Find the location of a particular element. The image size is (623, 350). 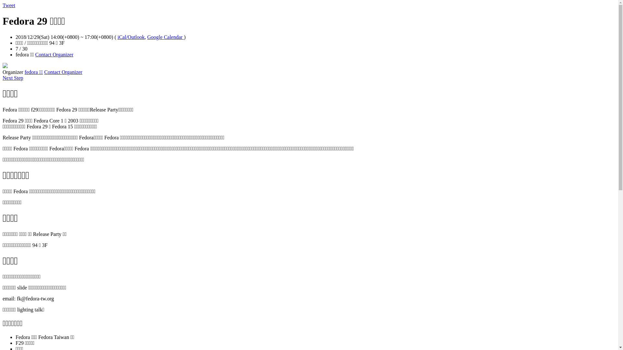

Next Step is located at coordinates (13, 78).